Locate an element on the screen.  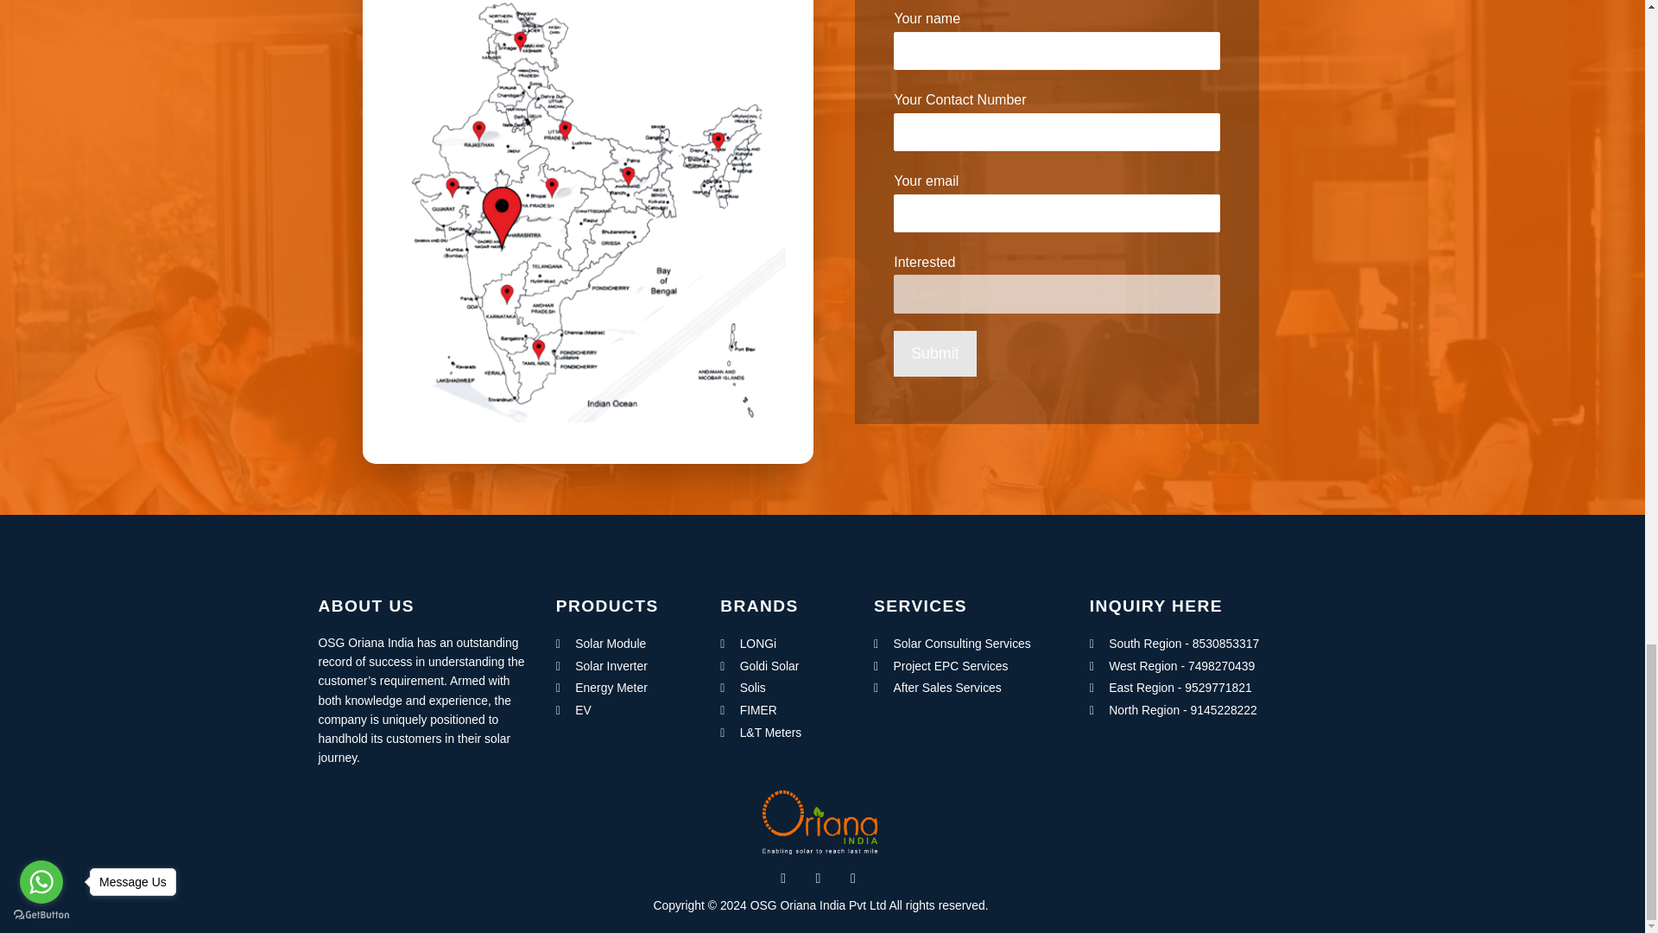
Solis is located at coordinates (782, 689).